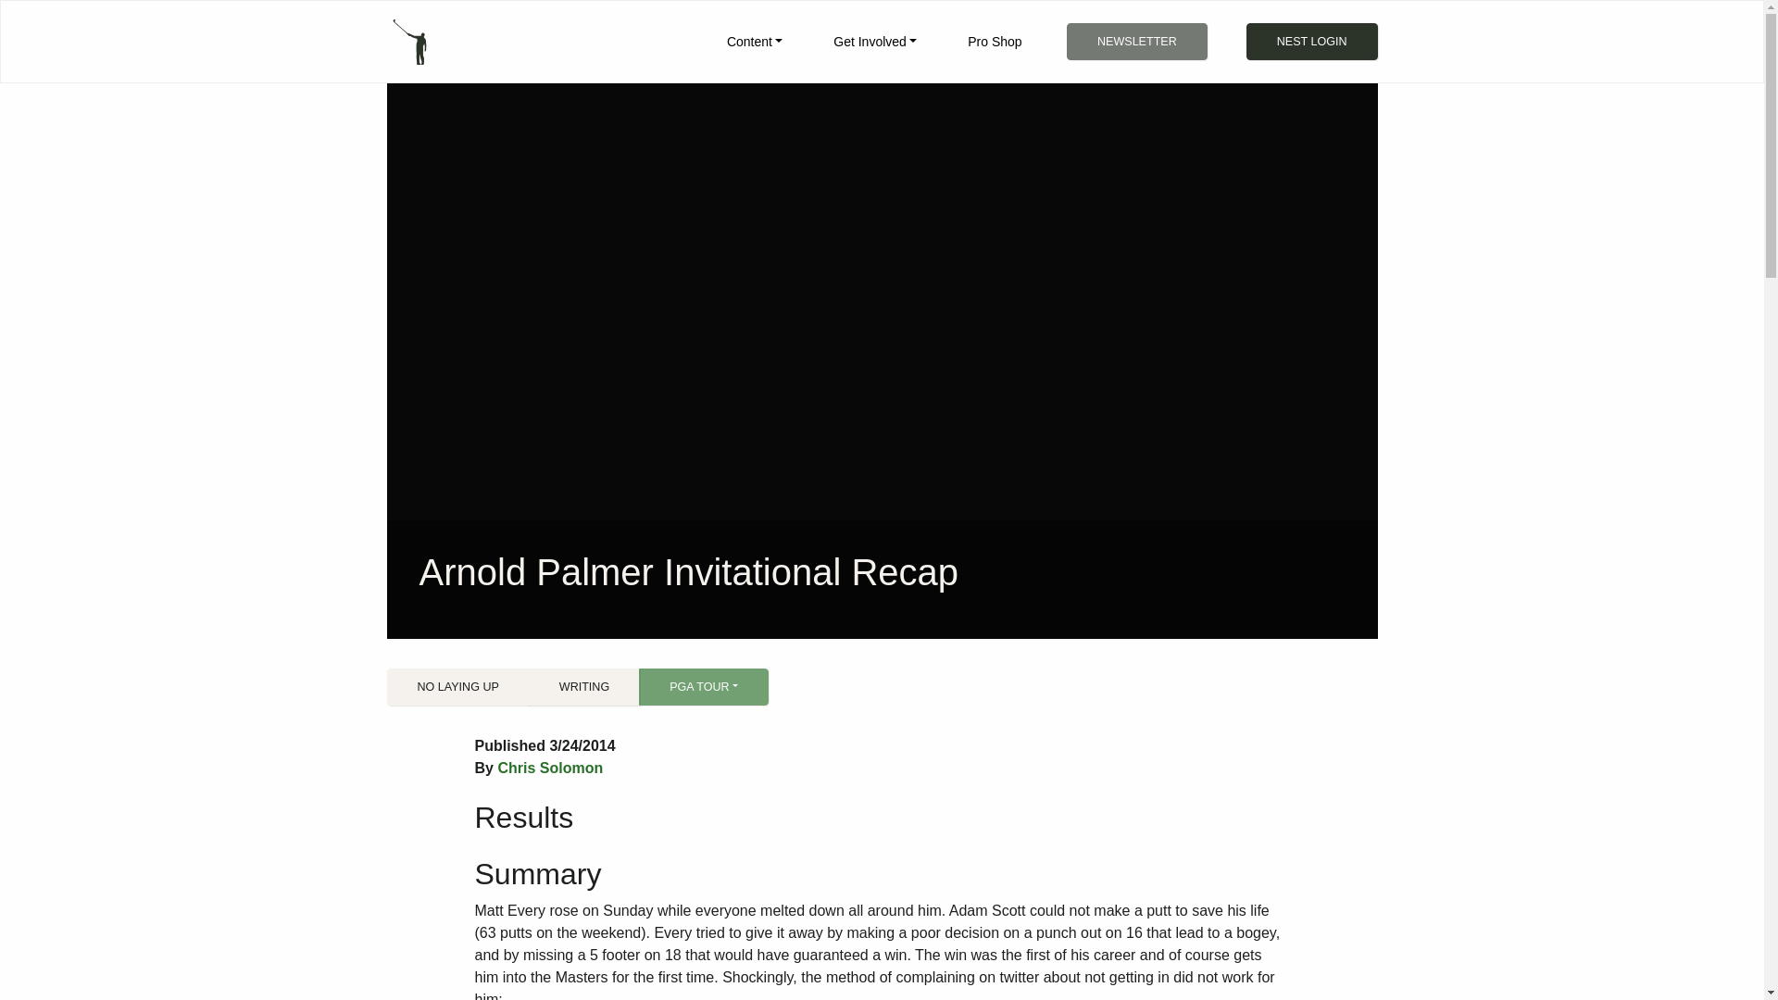 This screenshot has width=1778, height=1000. I want to click on NEWSLETTER, so click(1137, 41).